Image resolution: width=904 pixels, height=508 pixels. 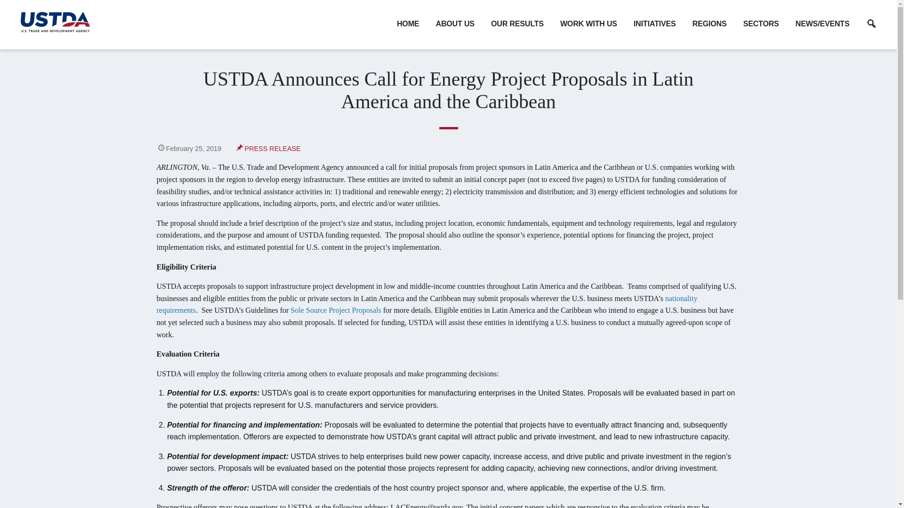 I want to click on SECTORS, so click(x=761, y=24).